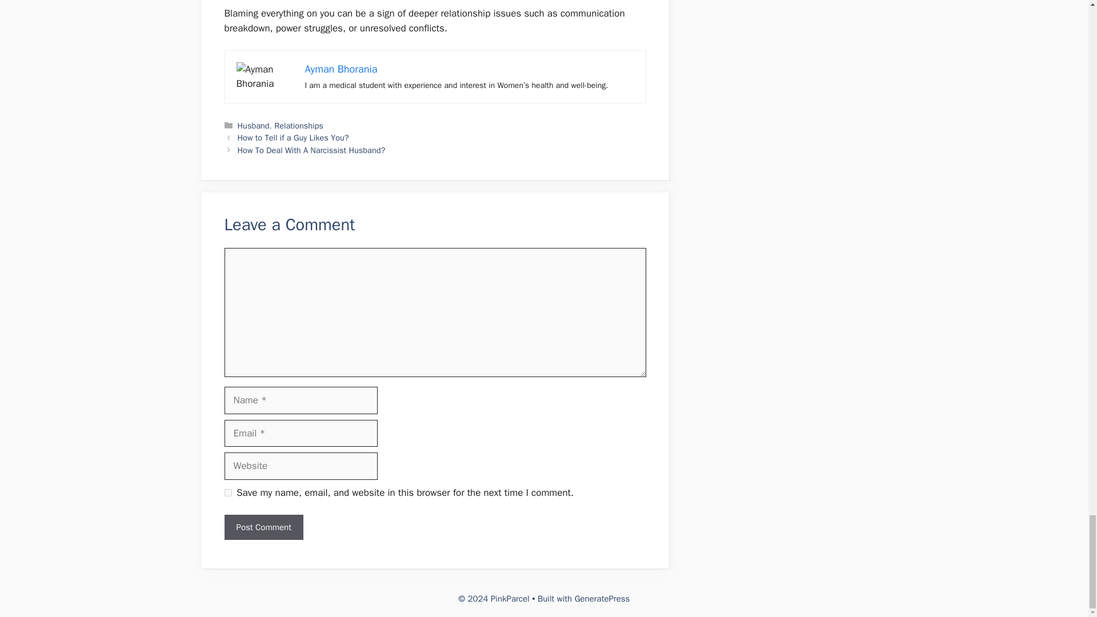 This screenshot has width=1097, height=617. What do you see at coordinates (293, 137) in the screenshot?
I see `How to Tell if a Guy Likes You?` at bounding box center [293, 137].